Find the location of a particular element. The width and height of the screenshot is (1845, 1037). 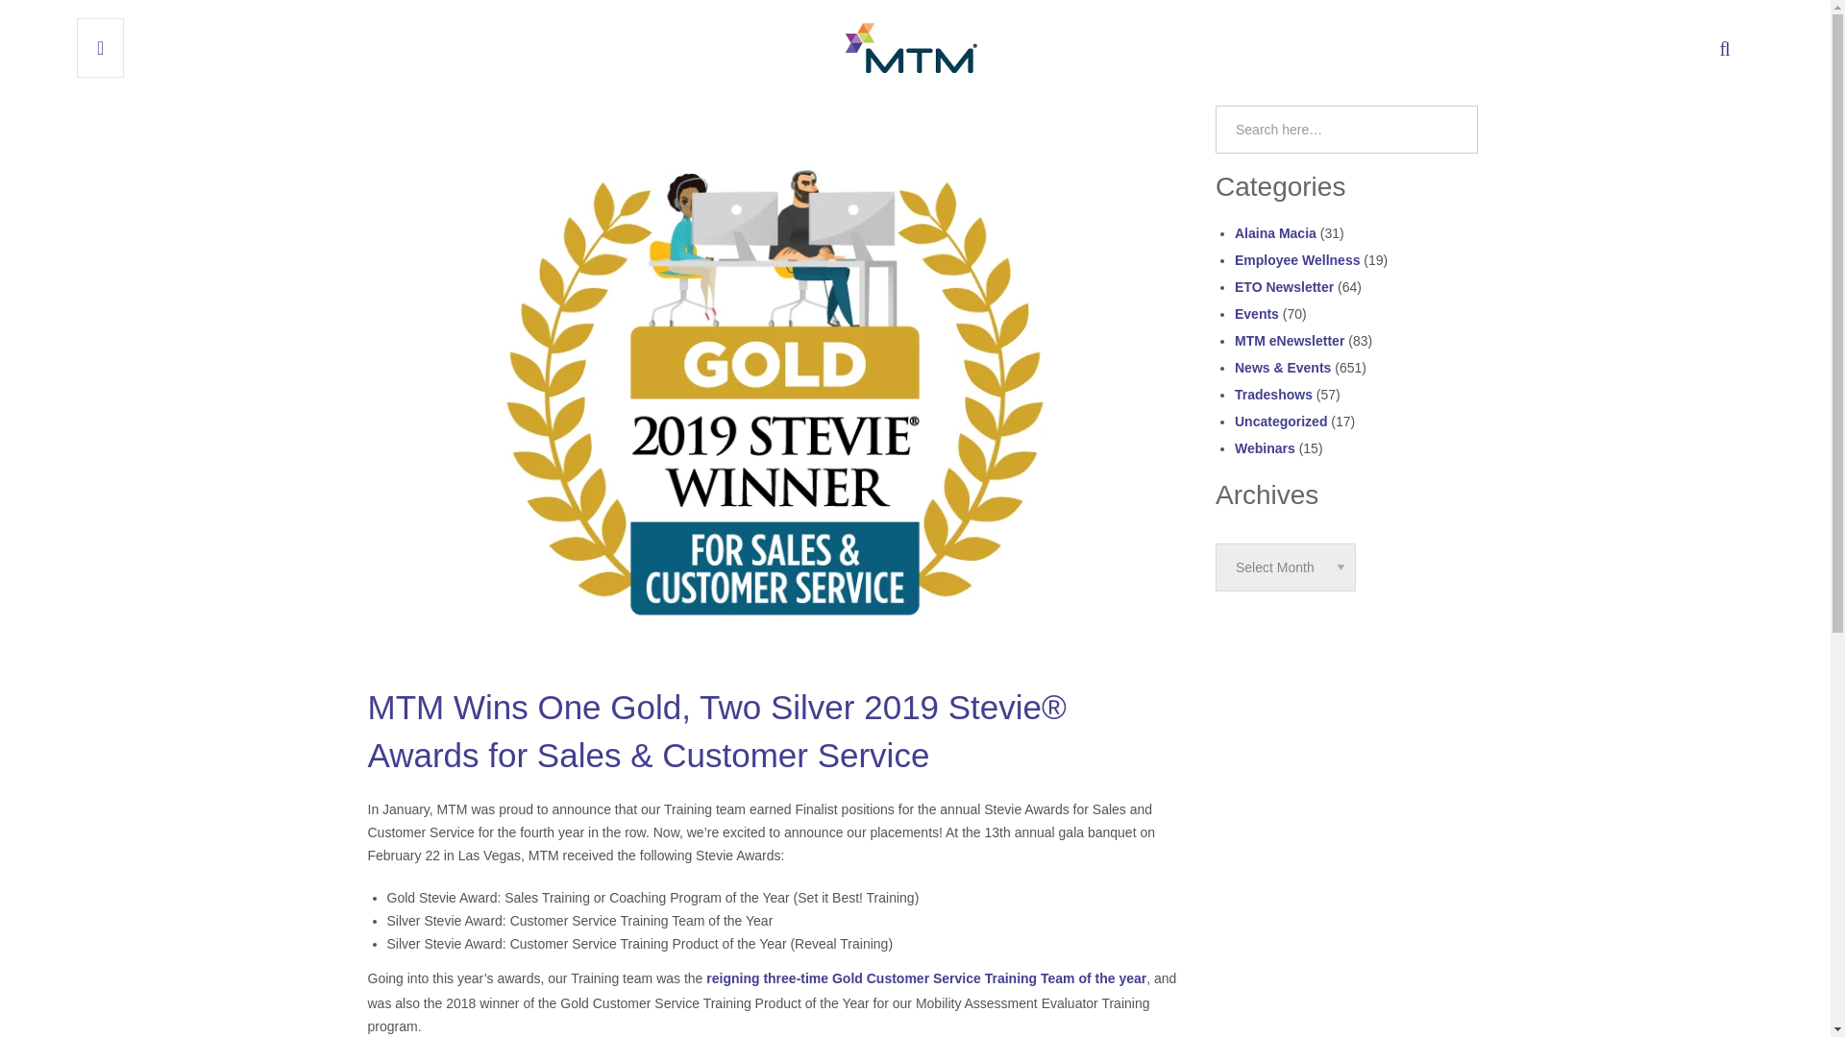

Search for: is located at coordinates (1346, 129).